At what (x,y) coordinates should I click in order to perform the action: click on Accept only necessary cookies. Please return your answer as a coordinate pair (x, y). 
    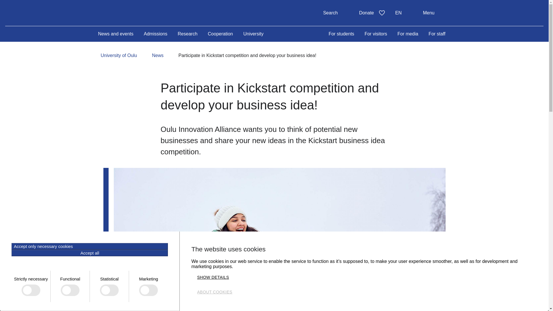
    Looking at the image, I should click on (90, 246).